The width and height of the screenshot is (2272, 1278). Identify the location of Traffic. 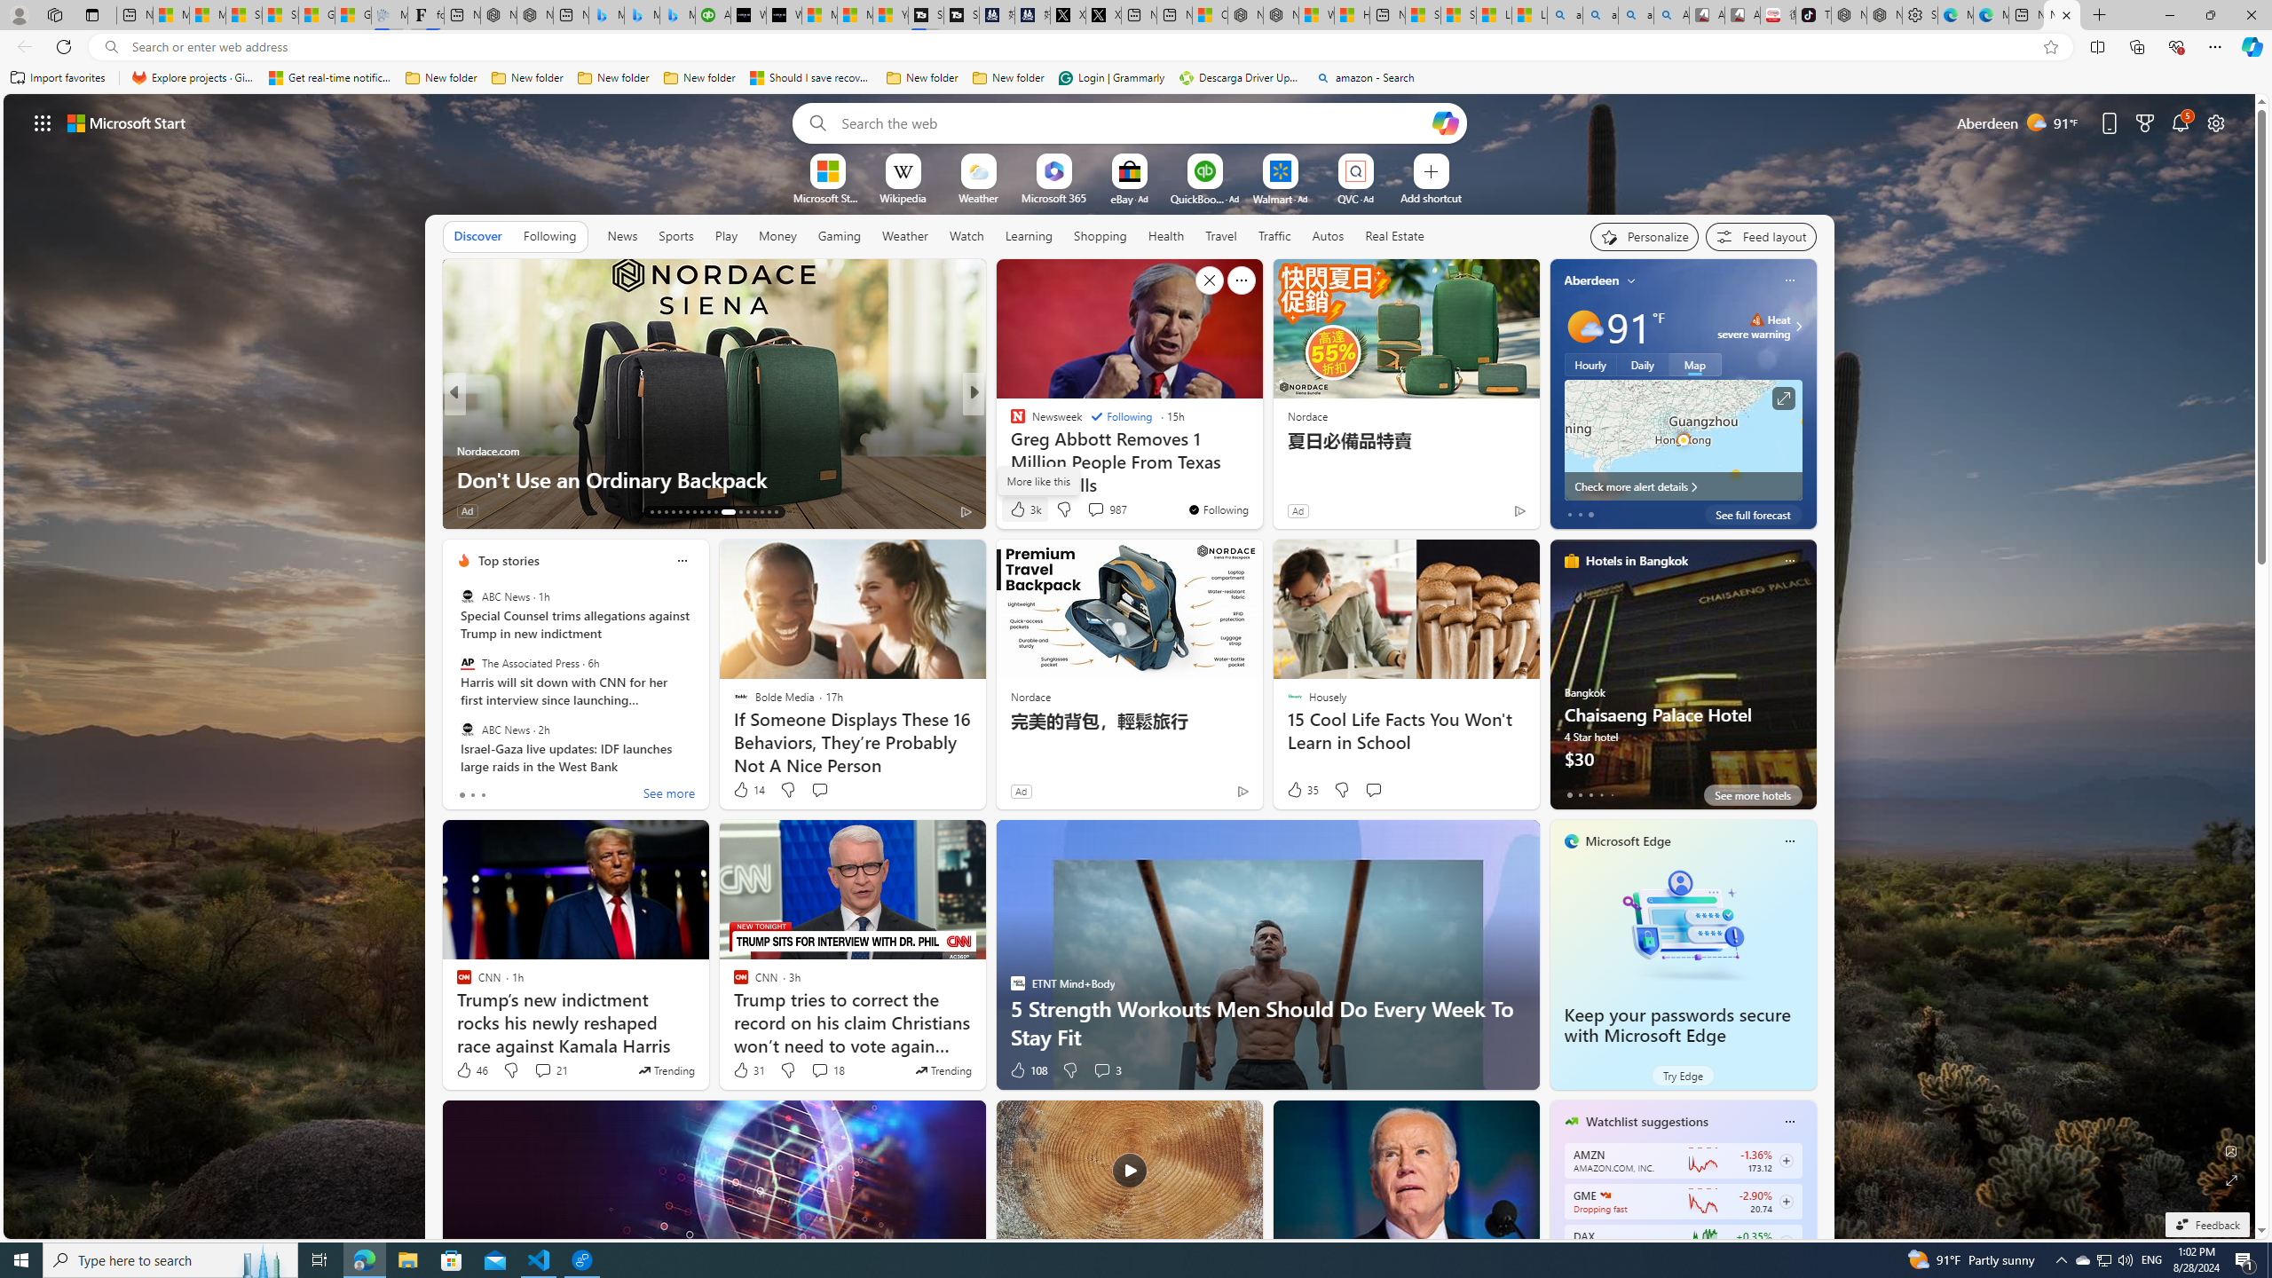
(1274, 236).